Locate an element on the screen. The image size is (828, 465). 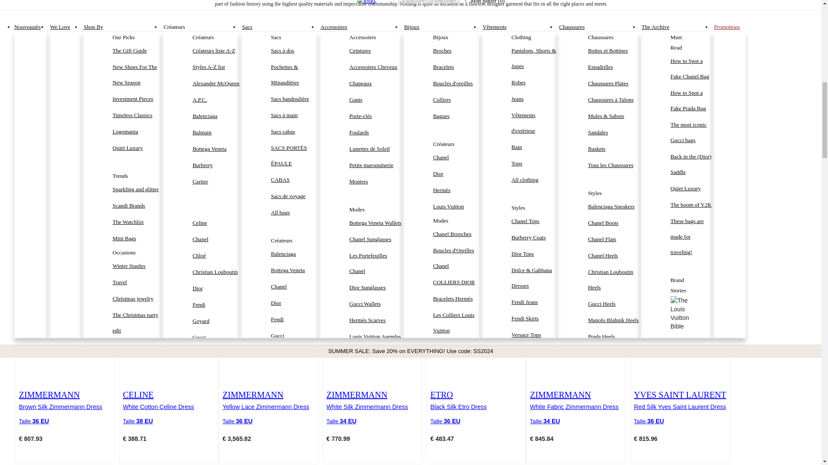
White Silk Zimmermann Dress is located at coordinates (372, 406).